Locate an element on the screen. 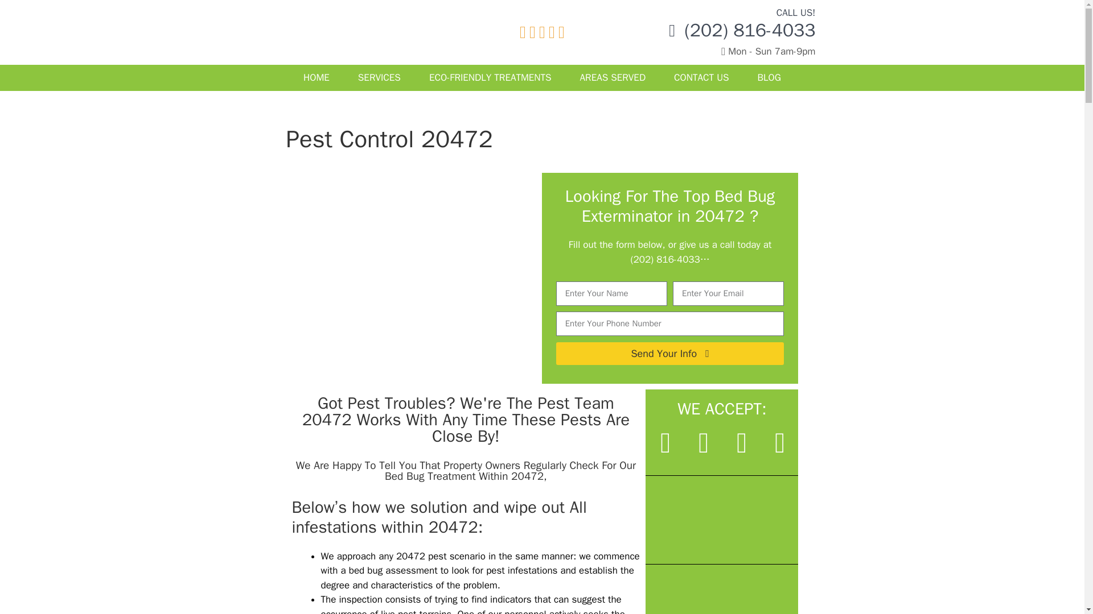  ECO-FRIENDLY TREATMENTS is located at coordinates (491, 77).